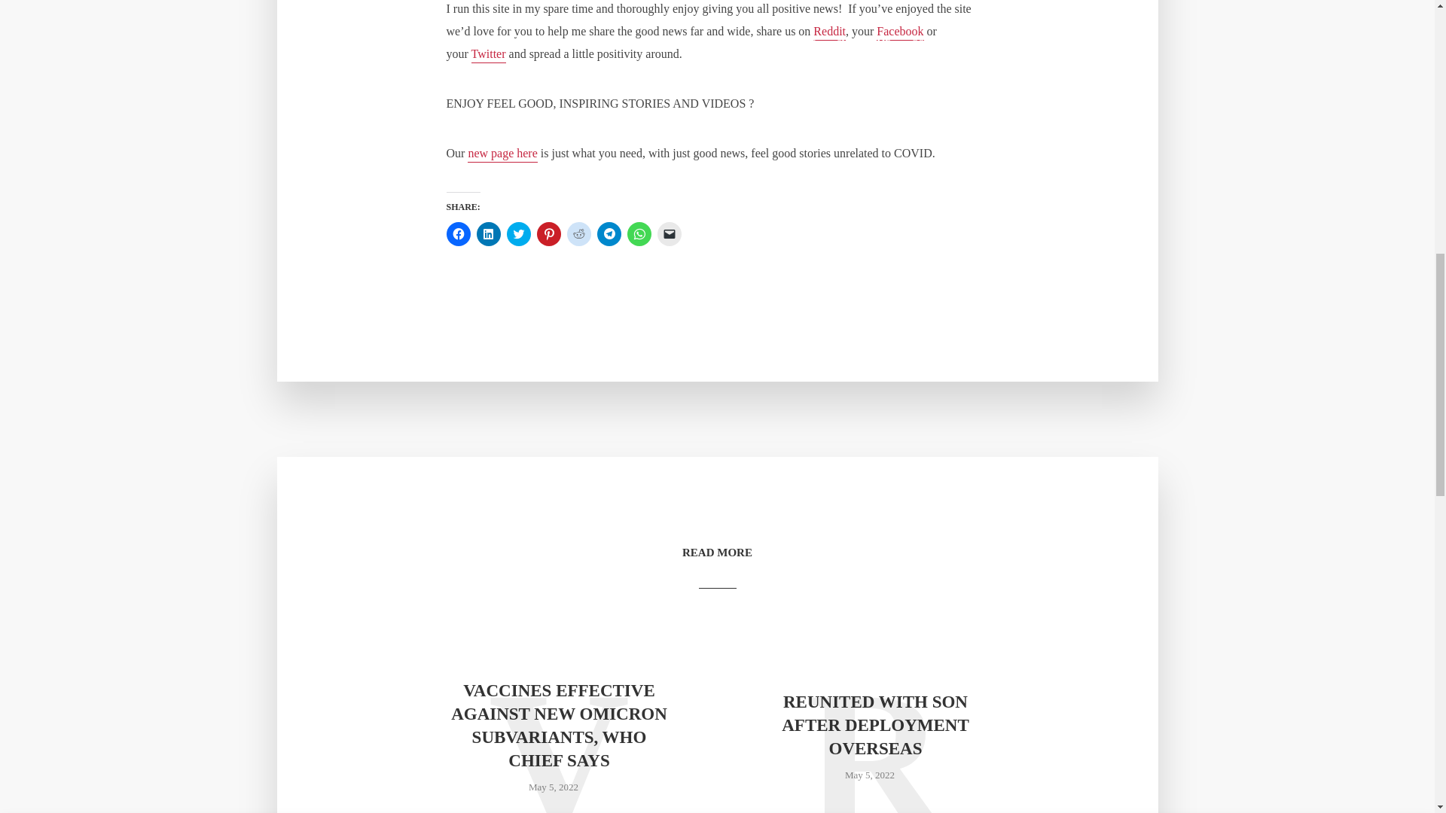  Describe the element at coordinates (518, 233) in the screenshot. I see `Click to share on Twitter` at that location.